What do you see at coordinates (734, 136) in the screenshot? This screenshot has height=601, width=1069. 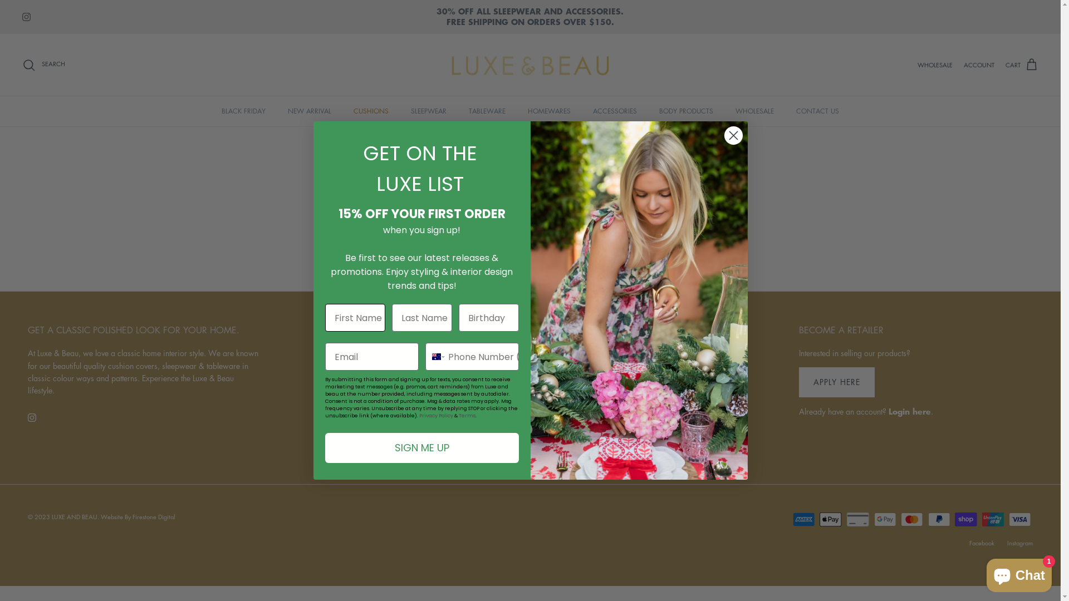 I see `Close dialog 1` at bounding box center [734, 136].